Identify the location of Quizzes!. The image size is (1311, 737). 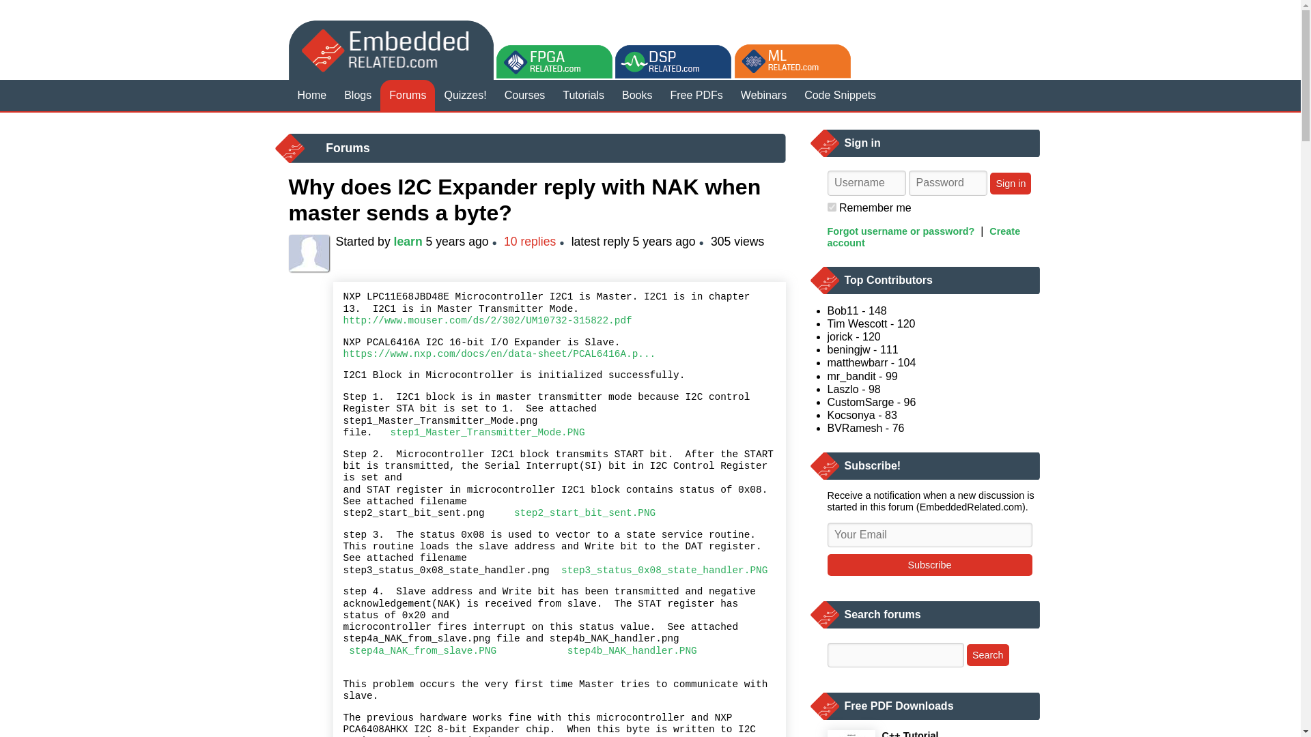
(465, 96).